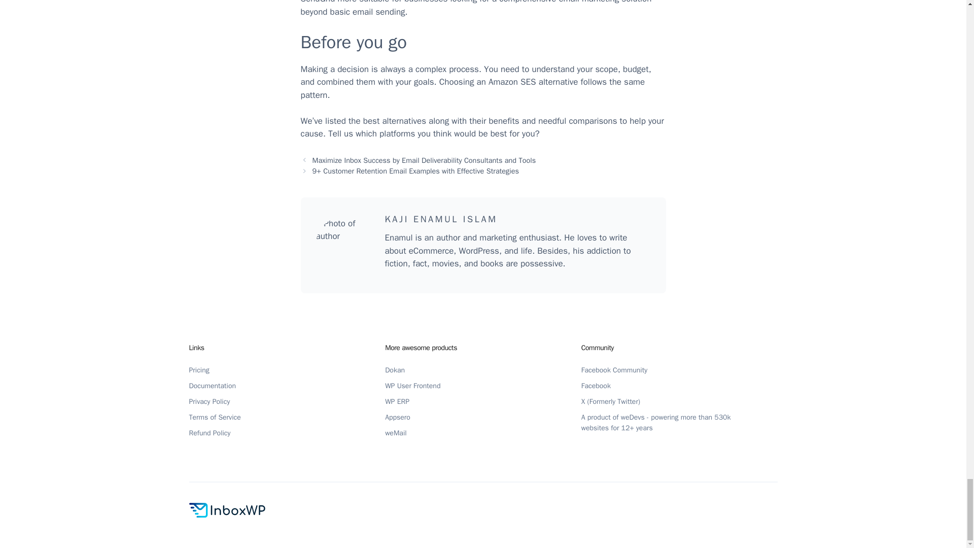 The height and width of the screenshot is (548, 974). Describe the element at coordinates (215, 433) in the screenshot. I see `Refund Policy` at that location.